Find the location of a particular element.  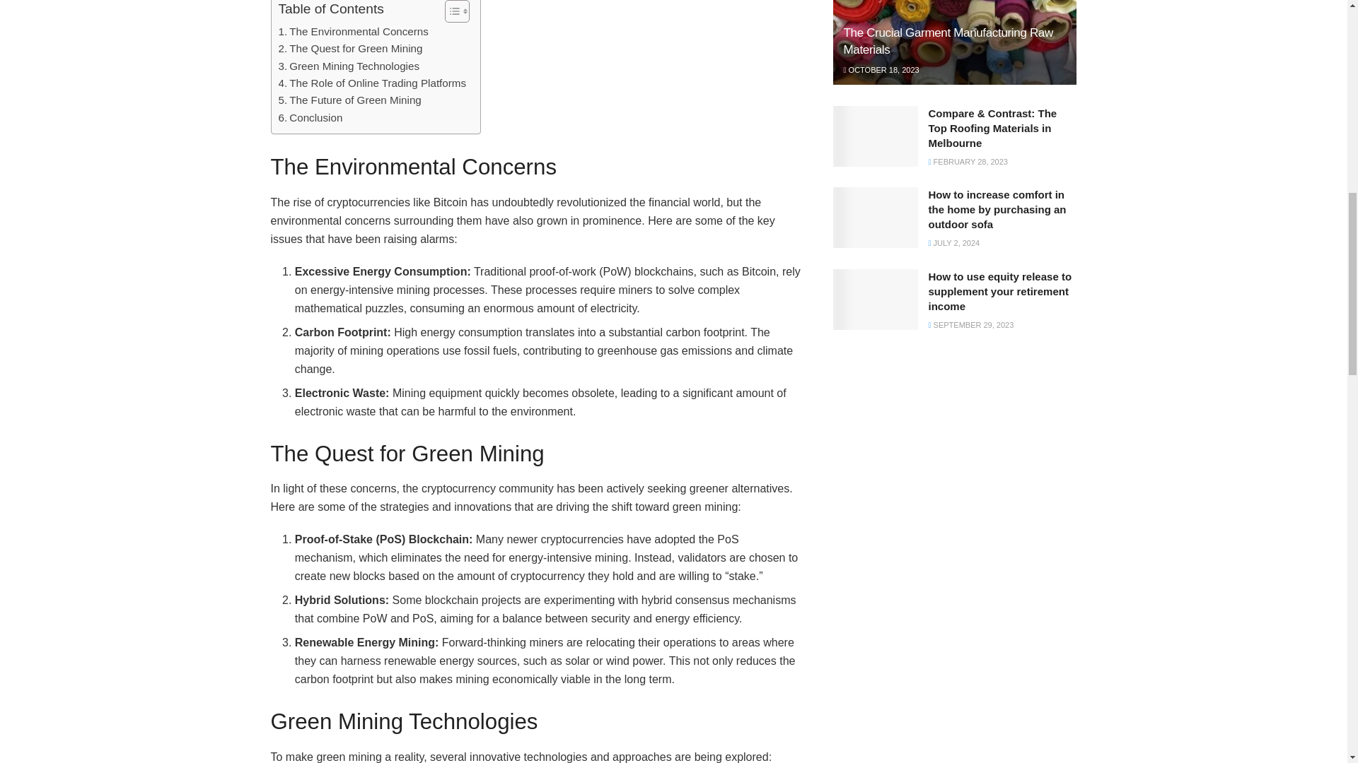

The Role of Online Trading Platforms is located at coordinates (372, 83).